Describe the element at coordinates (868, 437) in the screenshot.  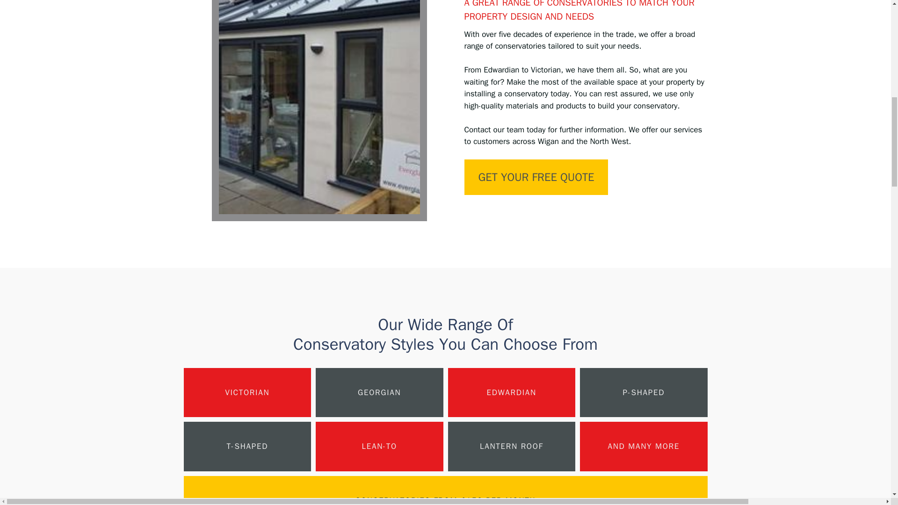
I see `Scroll back to top` at that location.